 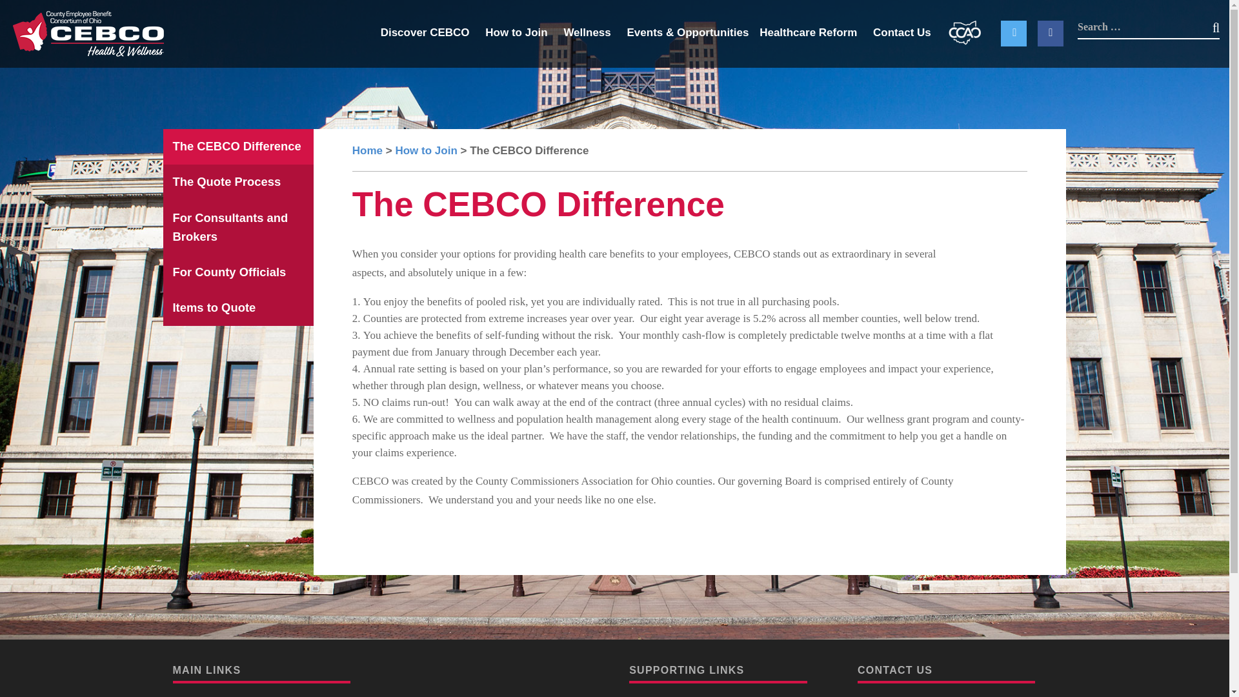 What do you see at coordinates (431, 34) in the screenshot?
I see `Discover CEBCO` at bounding box center [431, 34].